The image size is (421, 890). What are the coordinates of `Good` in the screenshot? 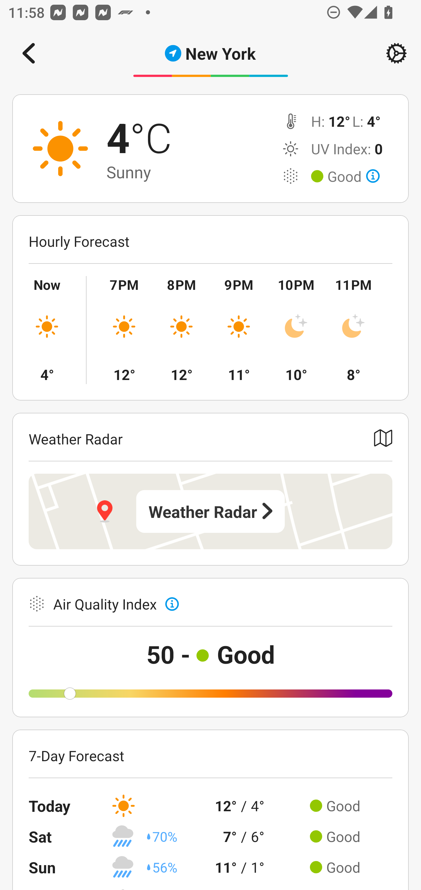 It's located at (354, 176).